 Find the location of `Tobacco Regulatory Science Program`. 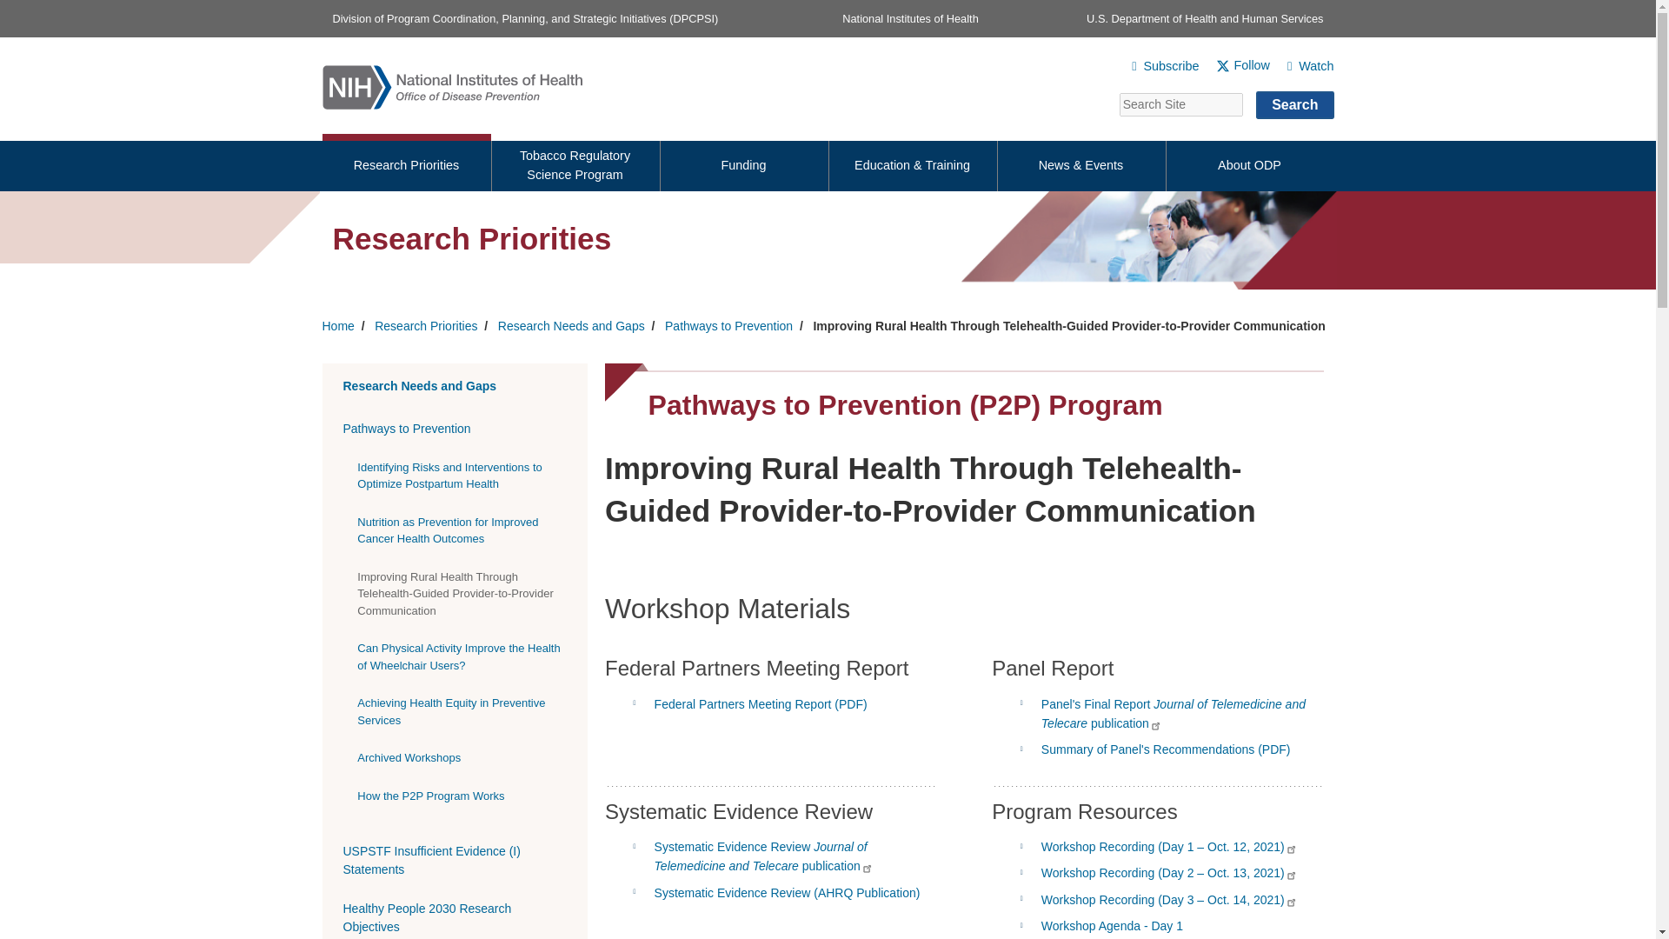

Tobacco Regulatory Science Program is located at coordinates (575, 163).